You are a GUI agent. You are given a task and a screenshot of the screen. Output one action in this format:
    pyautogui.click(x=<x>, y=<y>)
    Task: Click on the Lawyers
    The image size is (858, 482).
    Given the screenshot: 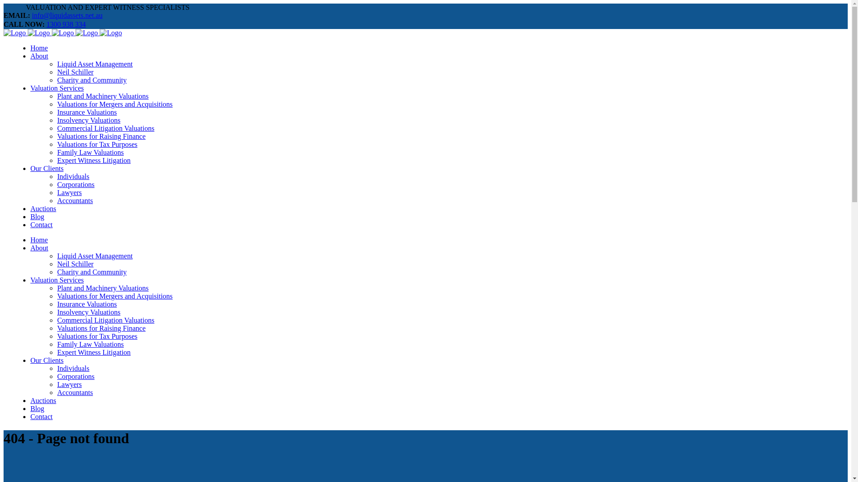 What is the action you would take?
    pyautogui.click(x=70, y=385)
    